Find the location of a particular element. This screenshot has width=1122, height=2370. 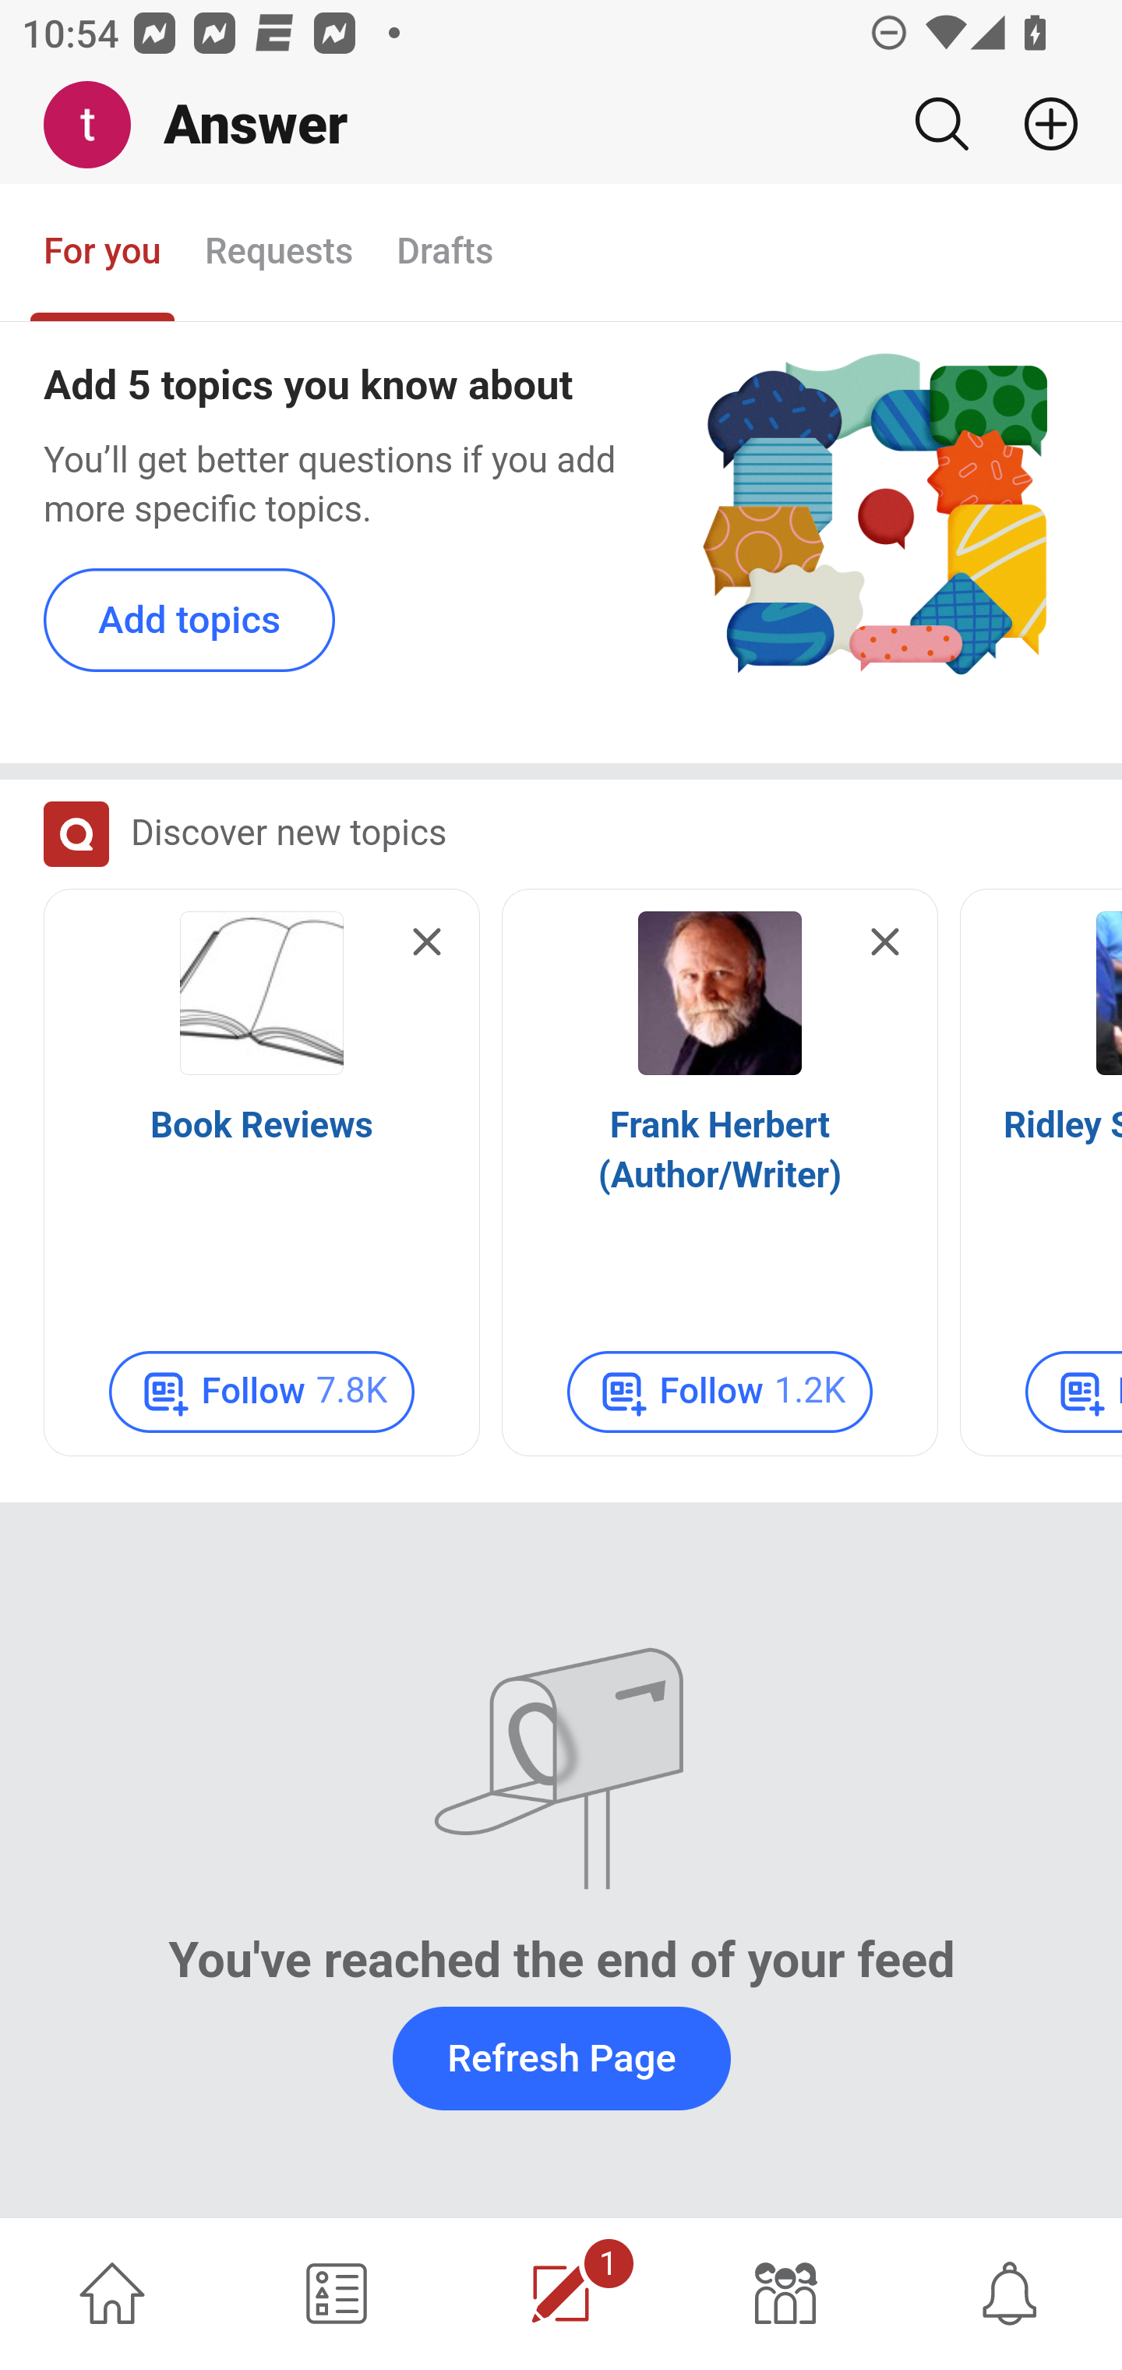

Book Reviews is located at coordinates (261, 1127).